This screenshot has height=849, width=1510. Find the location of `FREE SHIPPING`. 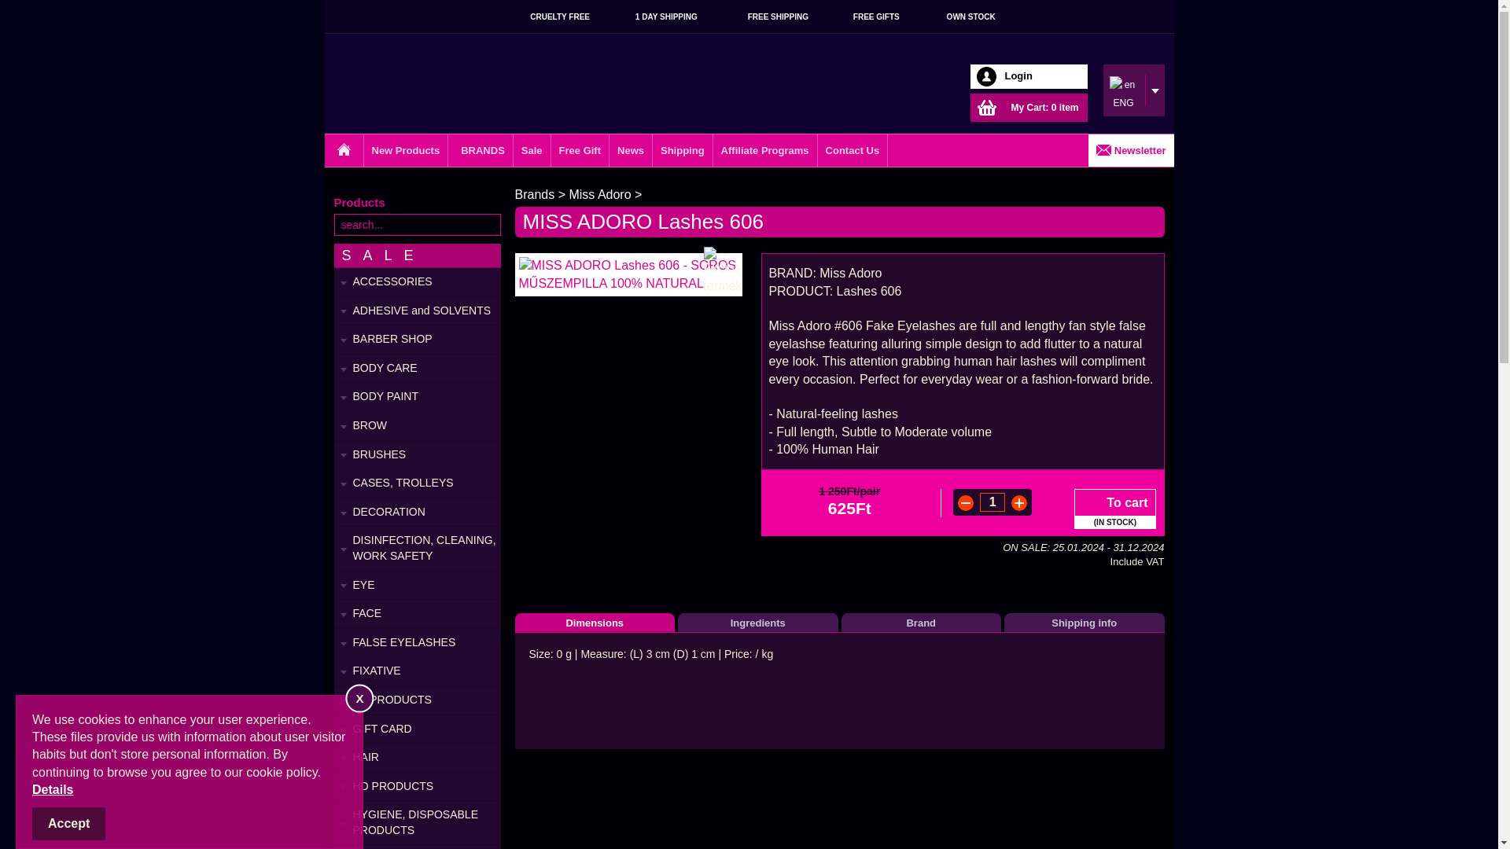

FREE SHIPPING is located at coordinates (765, 17).